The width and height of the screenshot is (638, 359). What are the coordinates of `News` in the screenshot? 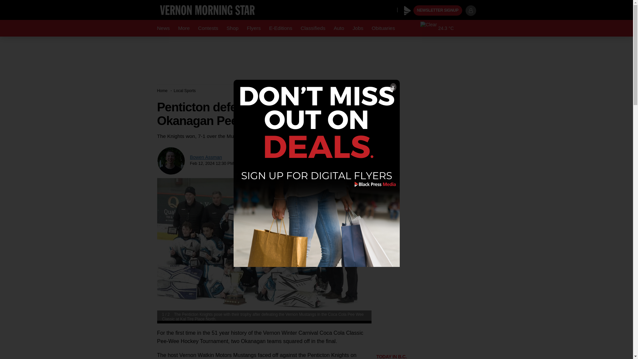 It's located at (163, 28).